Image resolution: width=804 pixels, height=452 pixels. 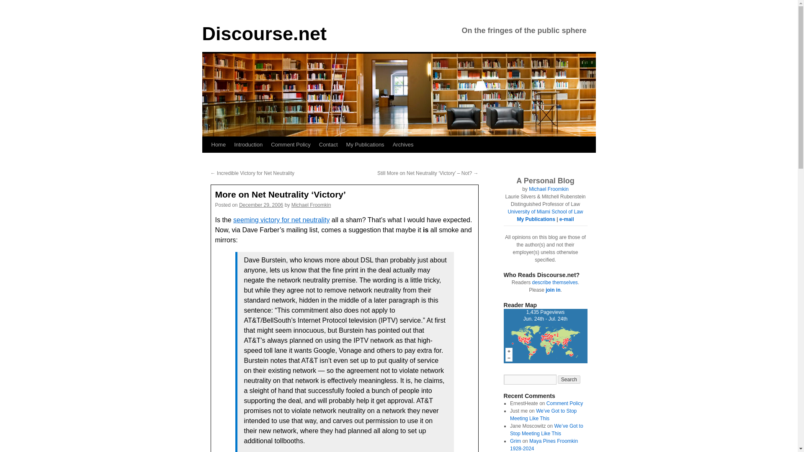 What do you see at coordinates (545, 337) in the screenshot?
I see `e-mail` at bounding box center [545, 337].